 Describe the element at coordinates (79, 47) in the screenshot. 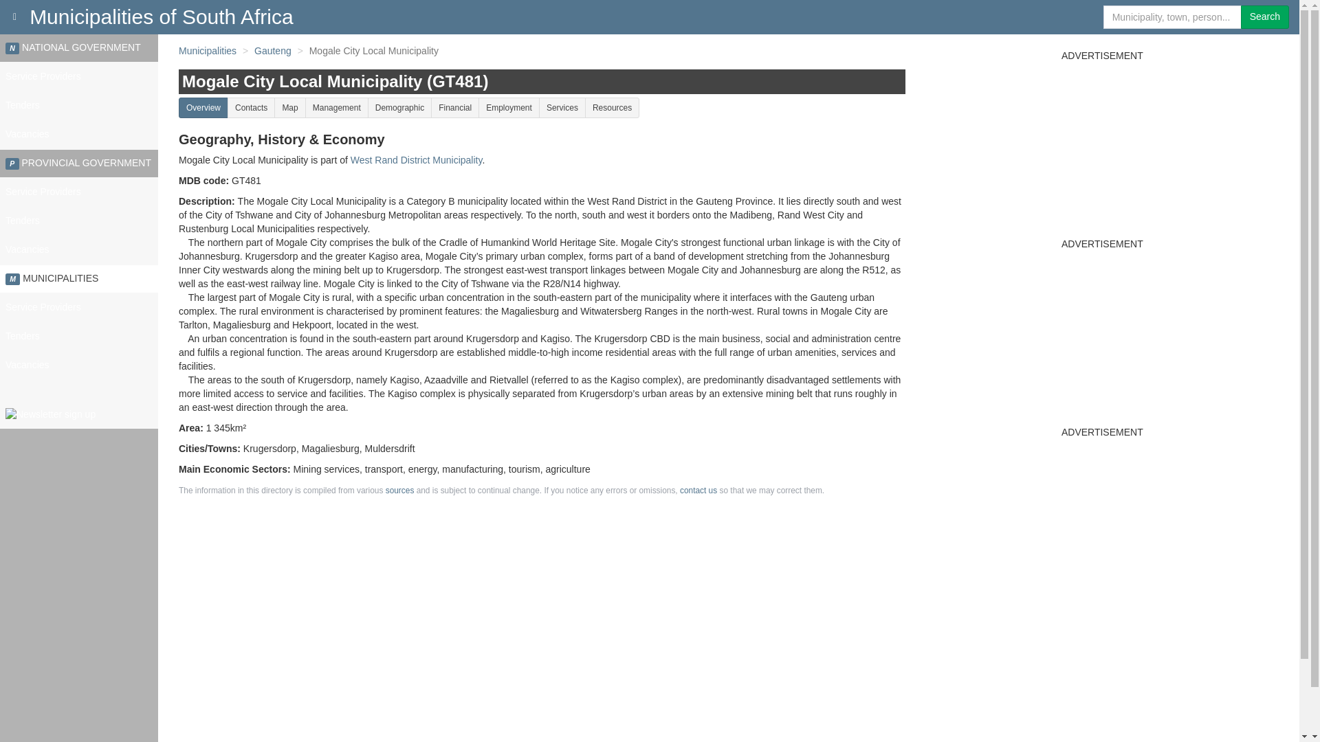

I see `N NATIONAL GOVERNMENT` at that location.